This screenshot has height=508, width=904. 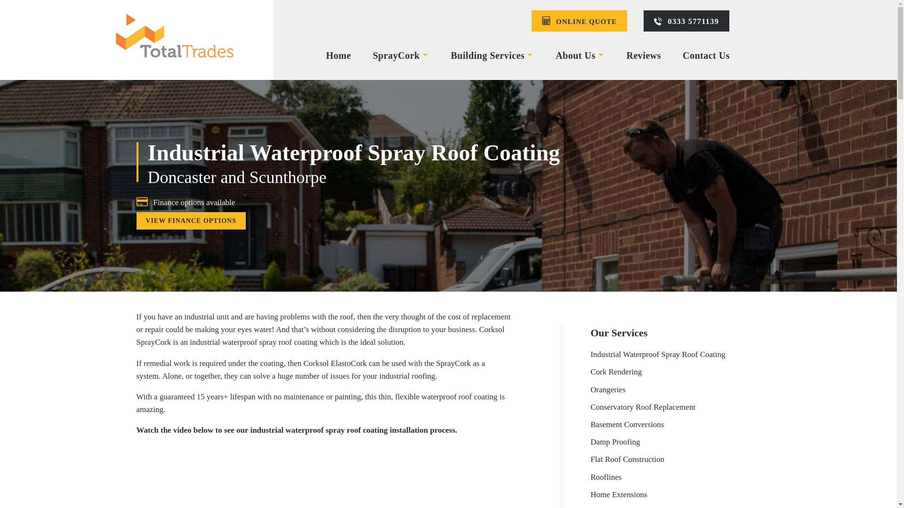 I want to click on Building Services, so click(x=492, y=55).